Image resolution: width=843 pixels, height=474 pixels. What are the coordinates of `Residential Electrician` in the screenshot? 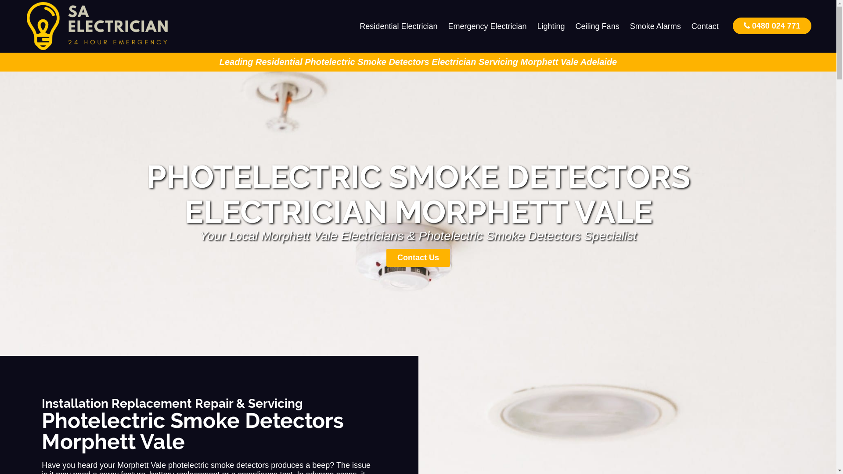 It's located at (399, 26).